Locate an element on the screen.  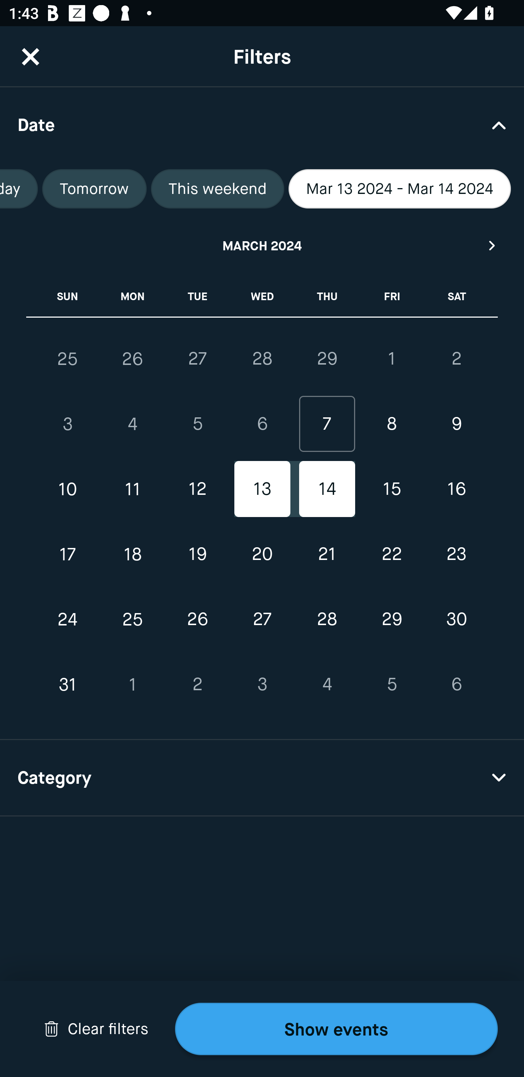
29 is located at coordinates (392, 619).